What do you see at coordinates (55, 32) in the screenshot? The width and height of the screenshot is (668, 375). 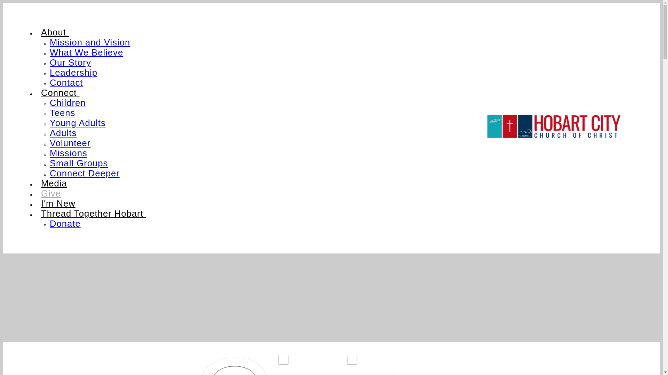 I see `About ` at bounding box center [55, 32].